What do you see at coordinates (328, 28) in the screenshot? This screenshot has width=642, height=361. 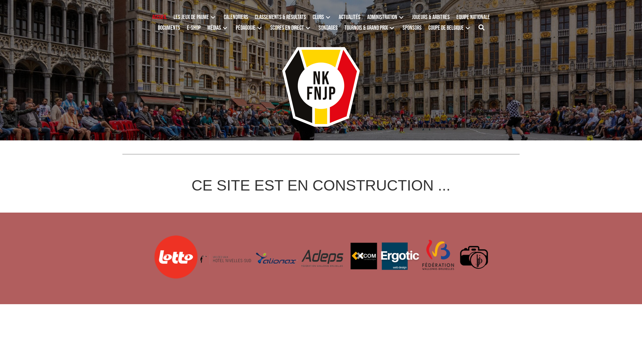 I see `Sondages` at bounding box center [328, 28].